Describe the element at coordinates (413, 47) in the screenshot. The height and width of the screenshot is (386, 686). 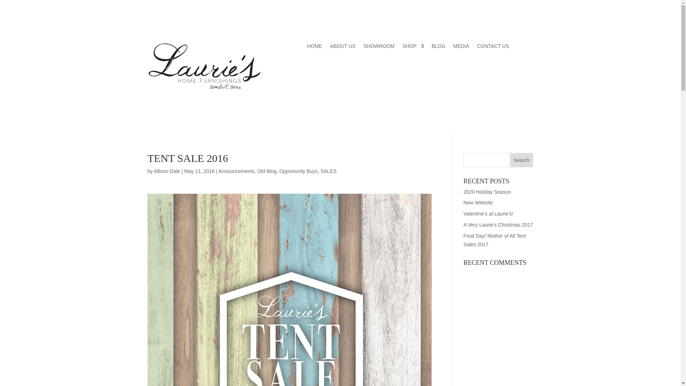
I see `SHOP` at that location.